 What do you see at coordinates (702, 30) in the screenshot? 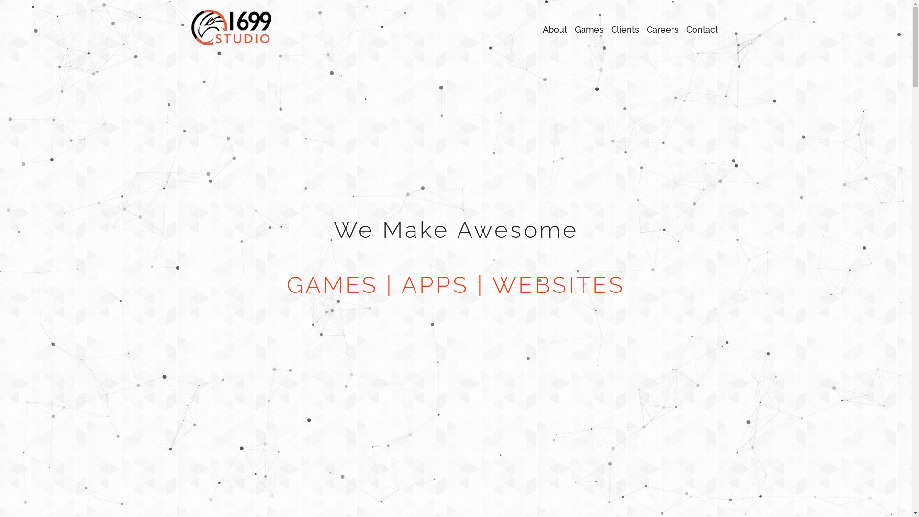
I see `Contact` at bounding box center [702, 30].